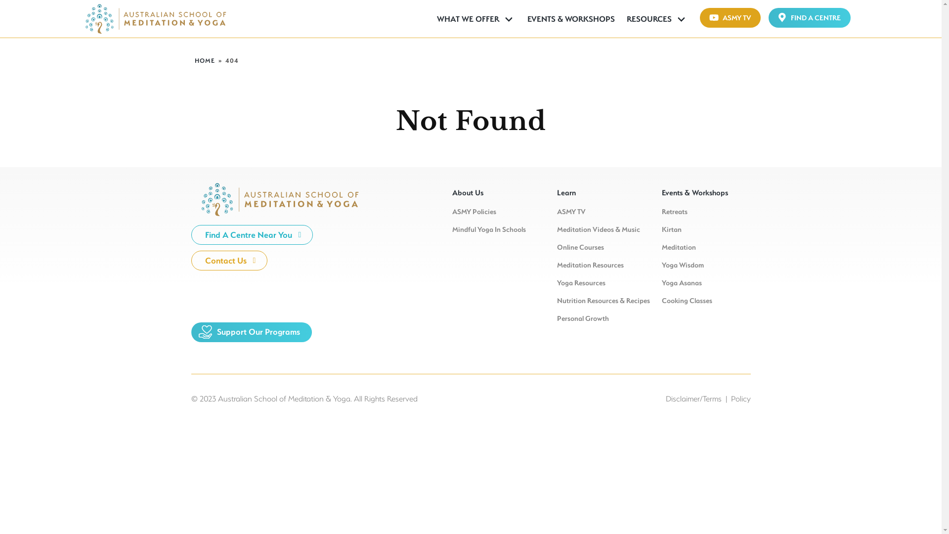 The height and width of the screenshot is (534, 949). I want to click on WHAT WE OFFER, so click(476, 19).